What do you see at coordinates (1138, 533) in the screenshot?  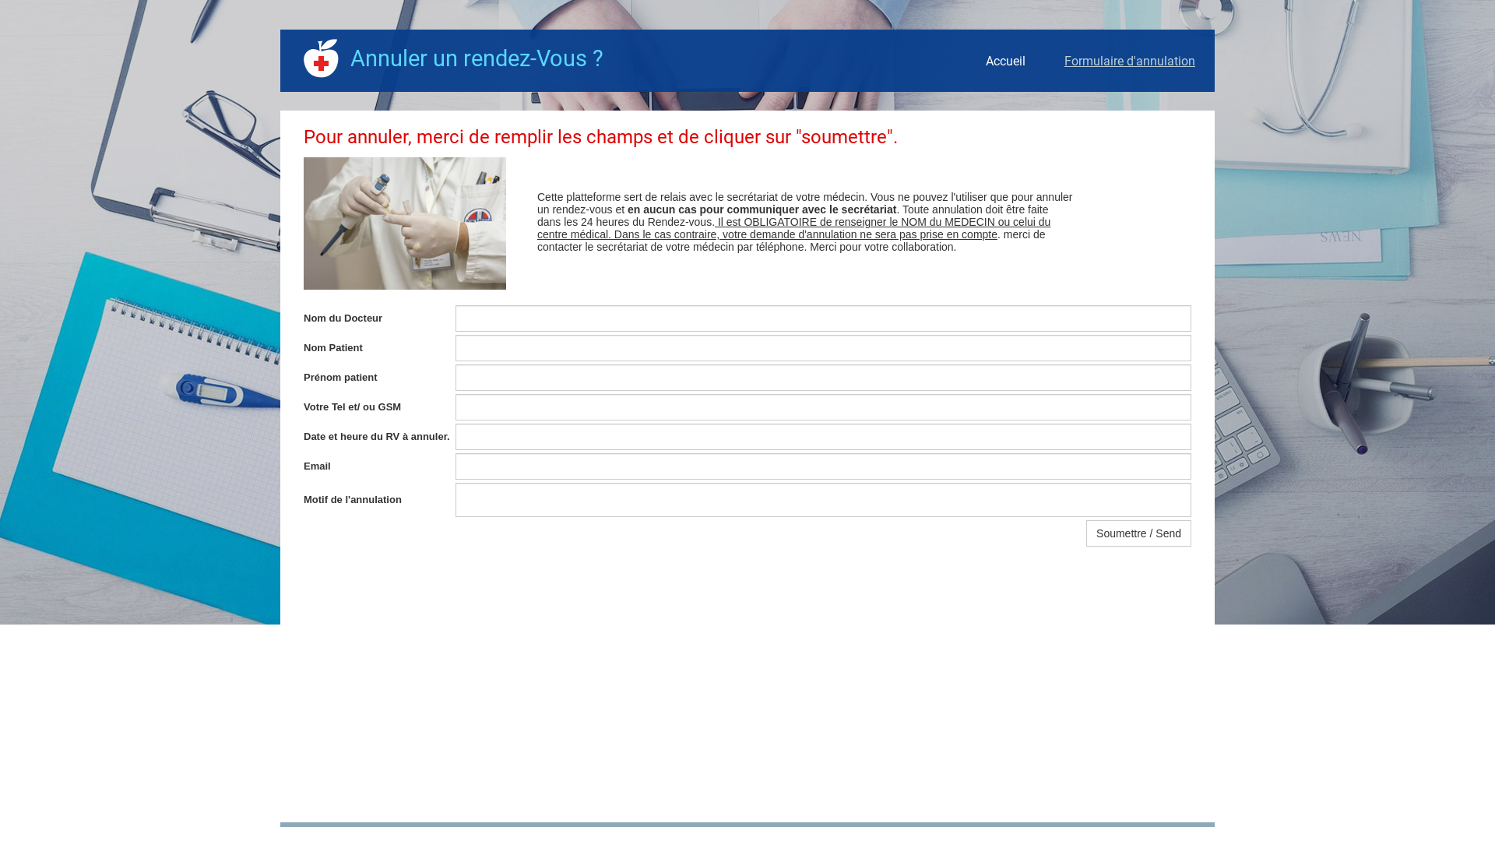 I see `Soumettre / Send` at bounding box center [1138, 533].